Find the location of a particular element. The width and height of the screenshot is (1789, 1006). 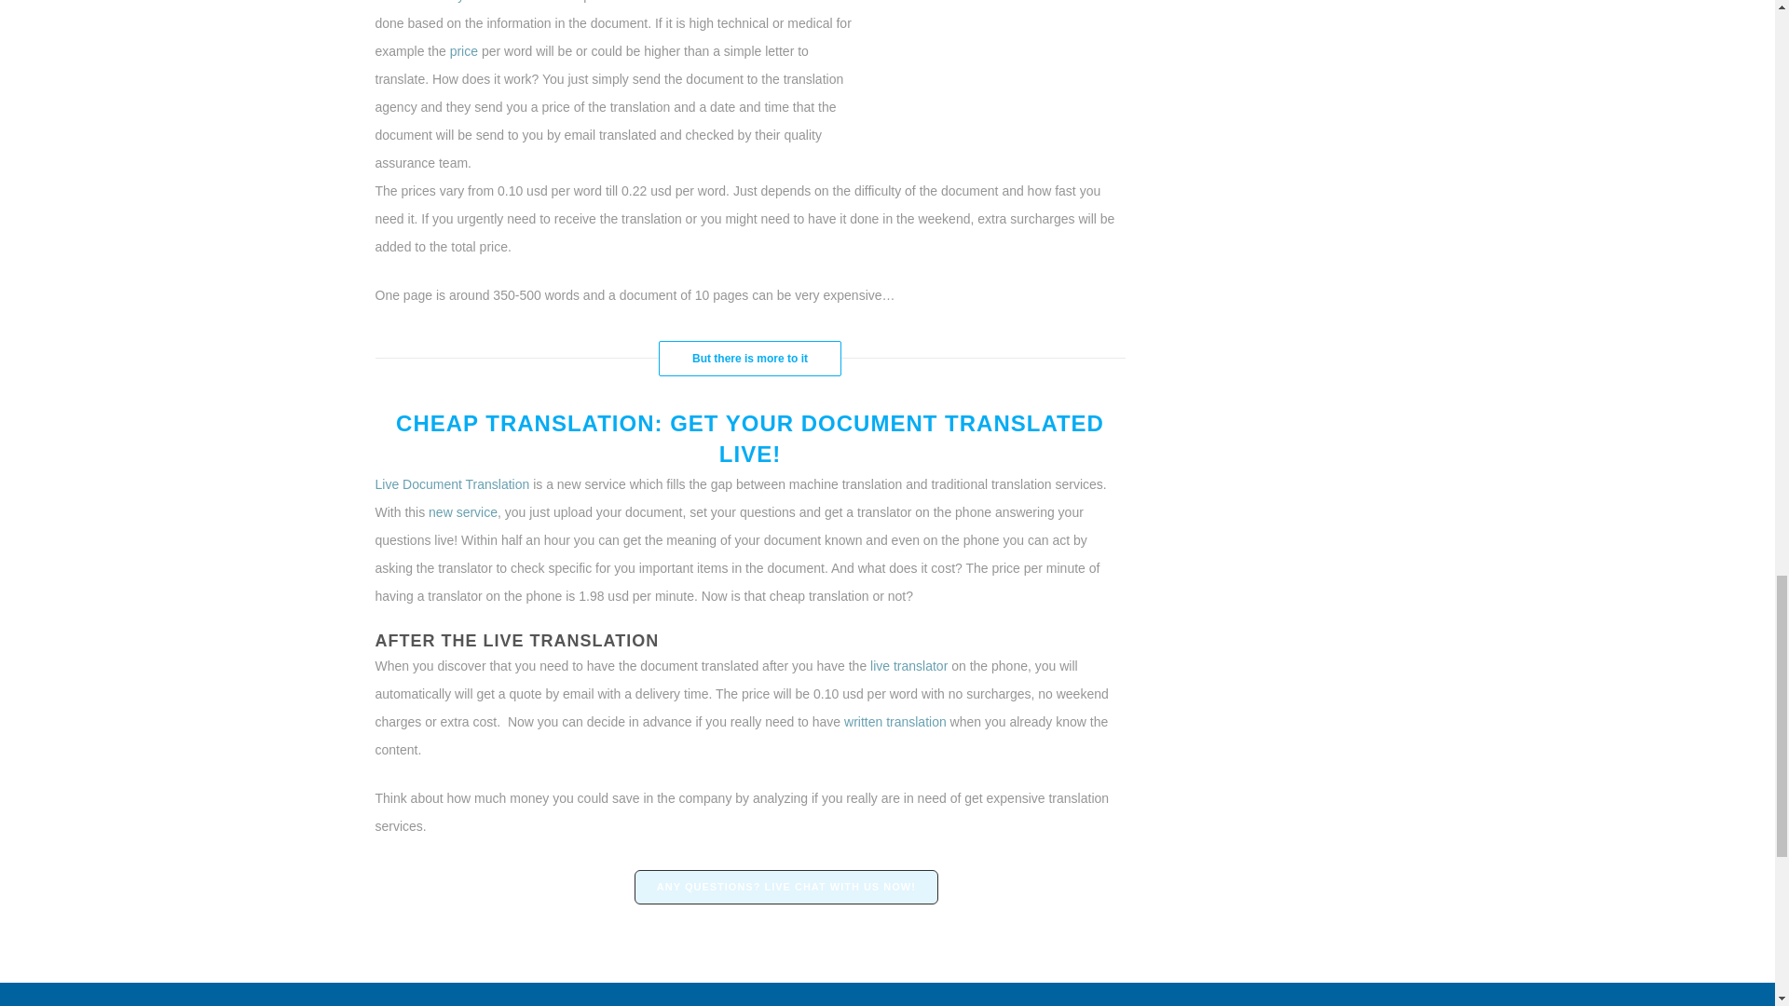

price is located at coordinates (461, 50).